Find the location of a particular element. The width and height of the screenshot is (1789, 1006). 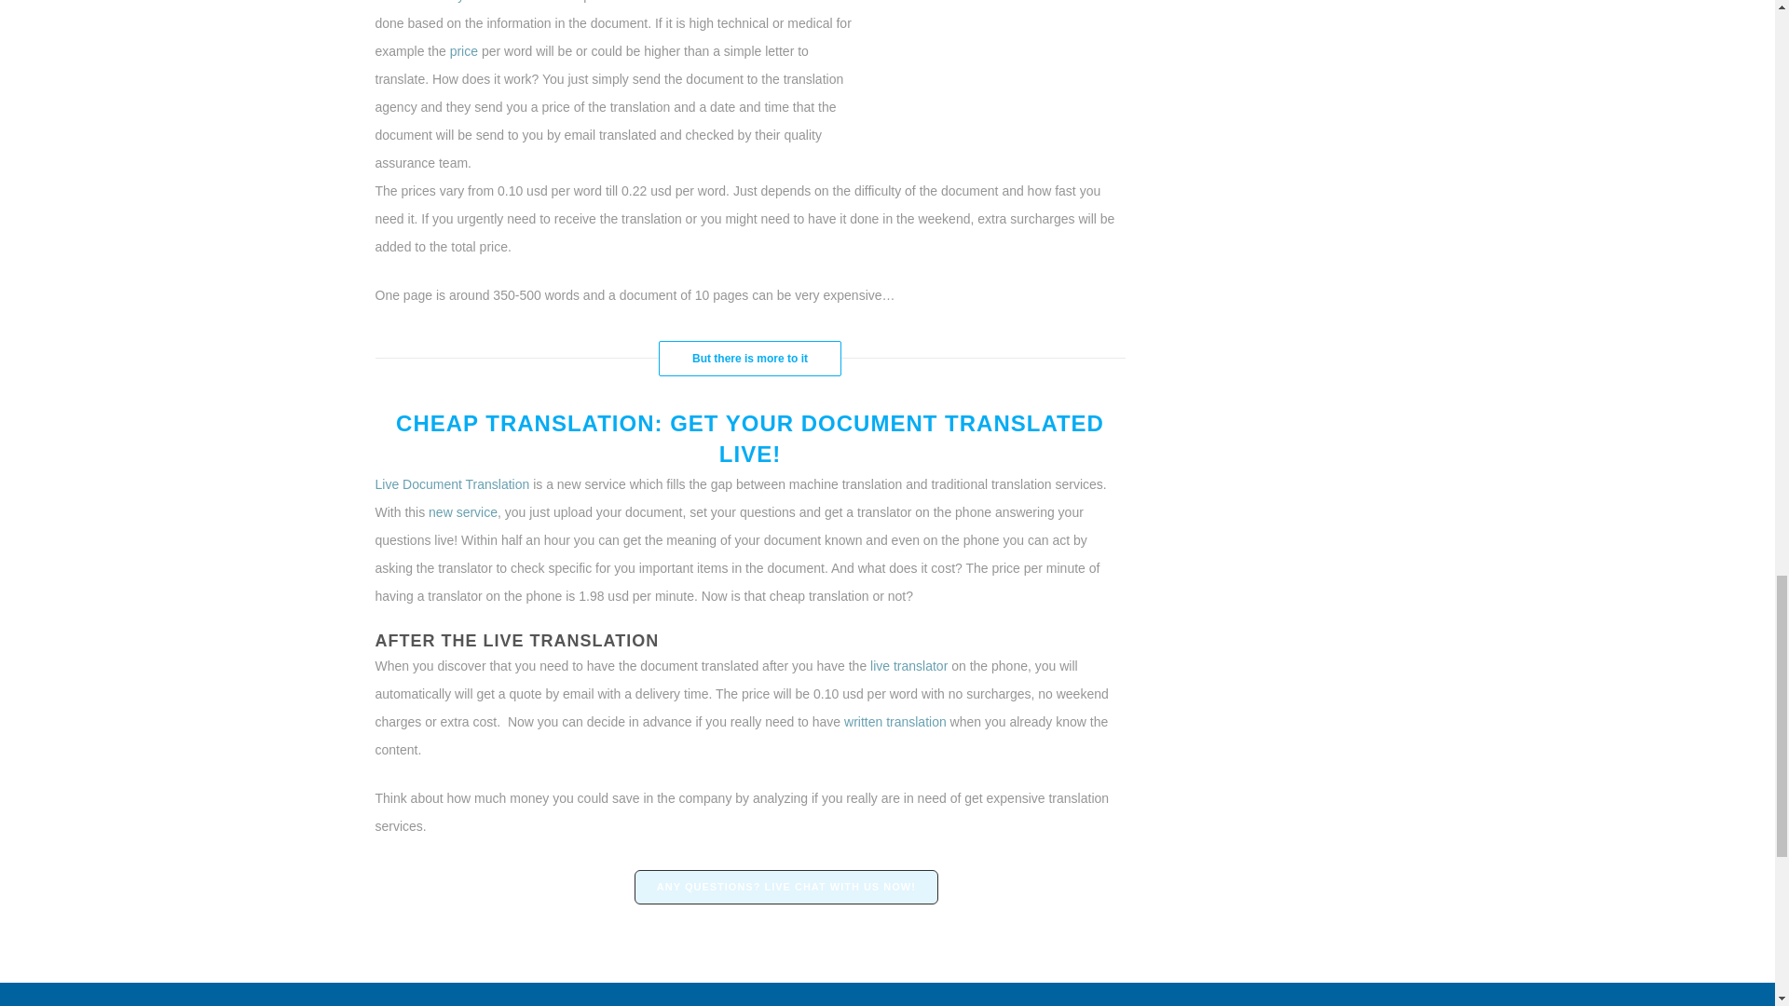

price is located at coordinates (461, 50).